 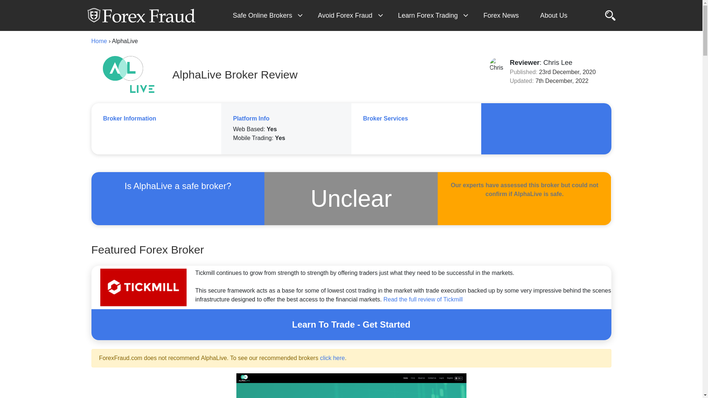 What do you see at coordinates (265, 15) in the screenshot?
I see `Safe Online Brokers` at bounding box center [265, 15].